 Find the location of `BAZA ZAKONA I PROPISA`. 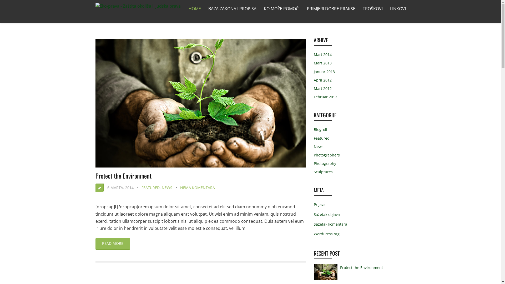

BAZA ZAKONA I PROPISA is located at coordinates (233, 9).